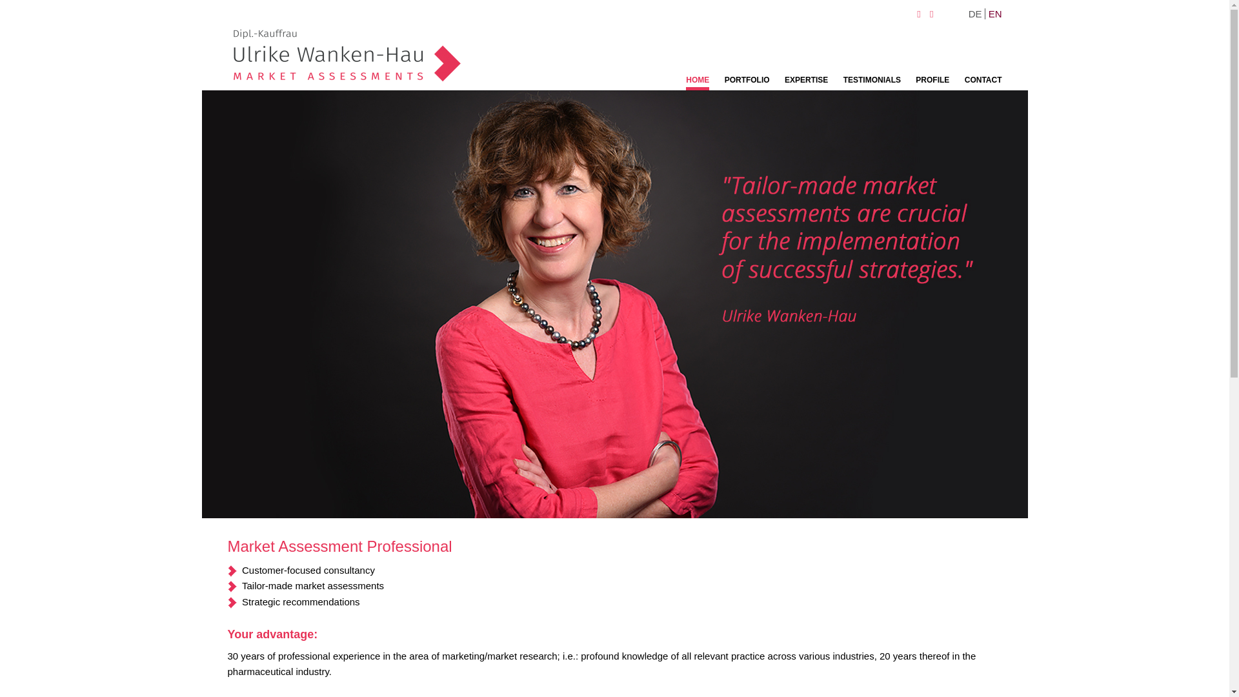 This screenshot has width=1239, height=697. Describe the element at coordinates (747, 81) in the screenshot. I see `PORTFOLIO` at that location.